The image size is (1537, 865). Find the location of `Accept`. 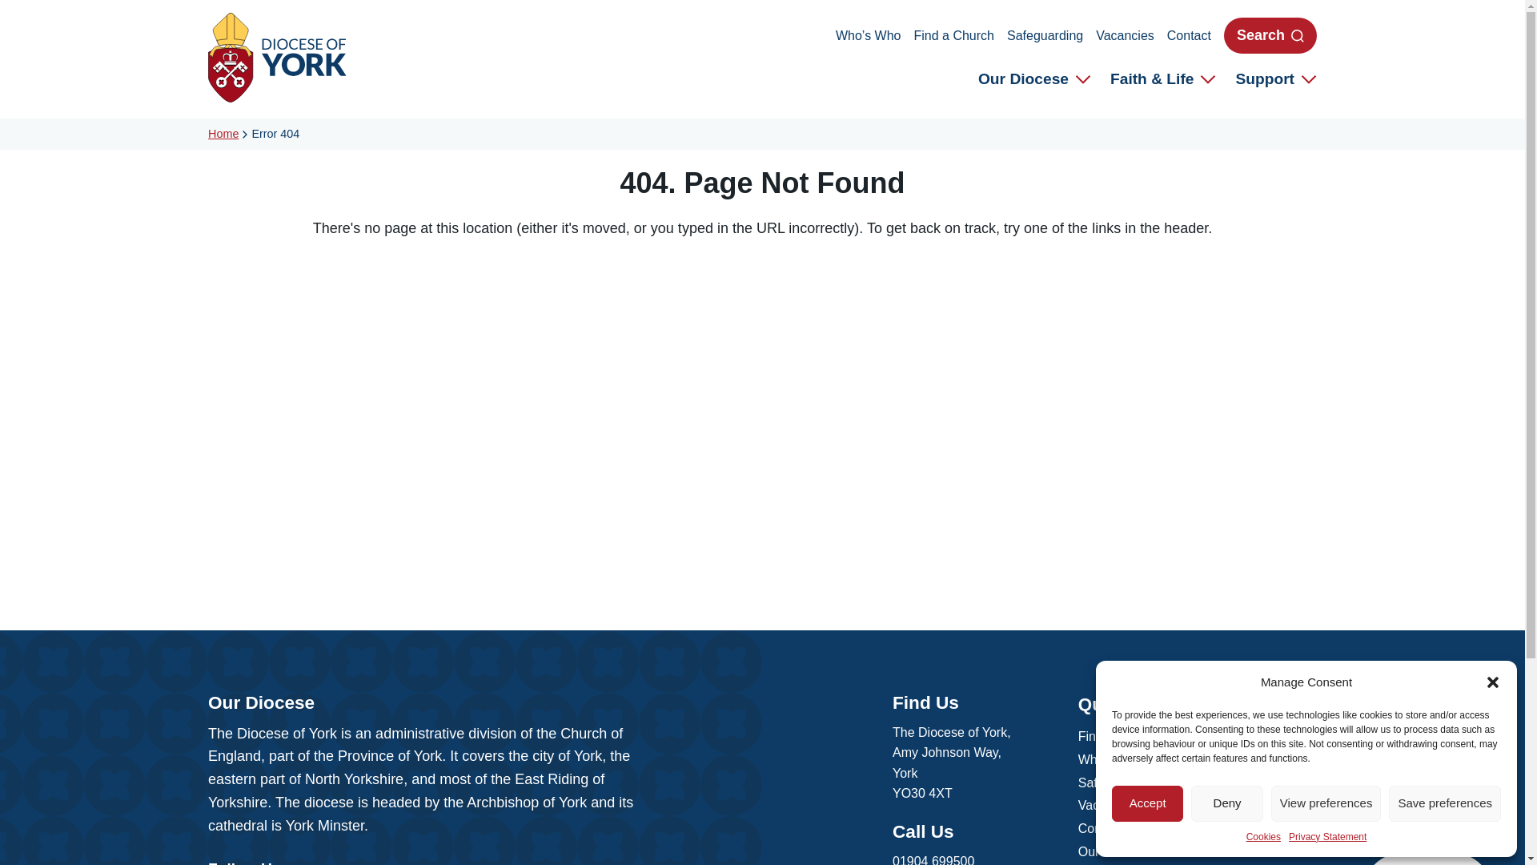

Accept is located at coordinates (1147, 803).